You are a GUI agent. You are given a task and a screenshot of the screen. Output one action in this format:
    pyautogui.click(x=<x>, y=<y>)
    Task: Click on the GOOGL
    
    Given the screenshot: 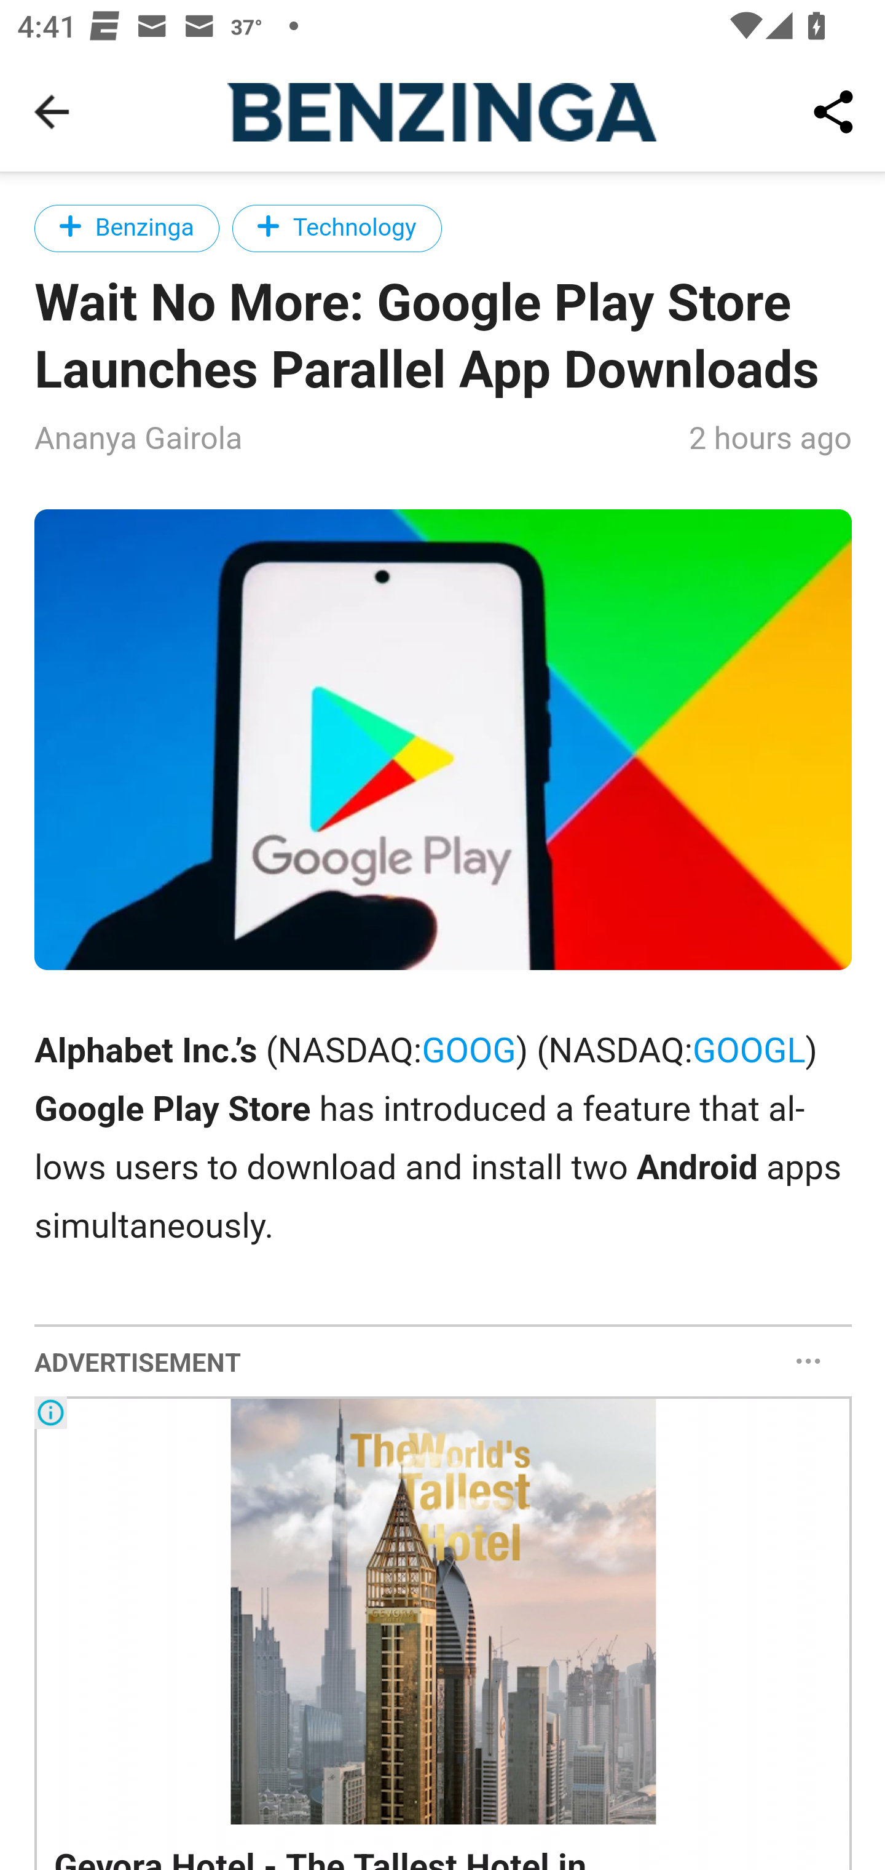 What is the action you would take?
    pyautogui.click(x=749, y=1051)
    